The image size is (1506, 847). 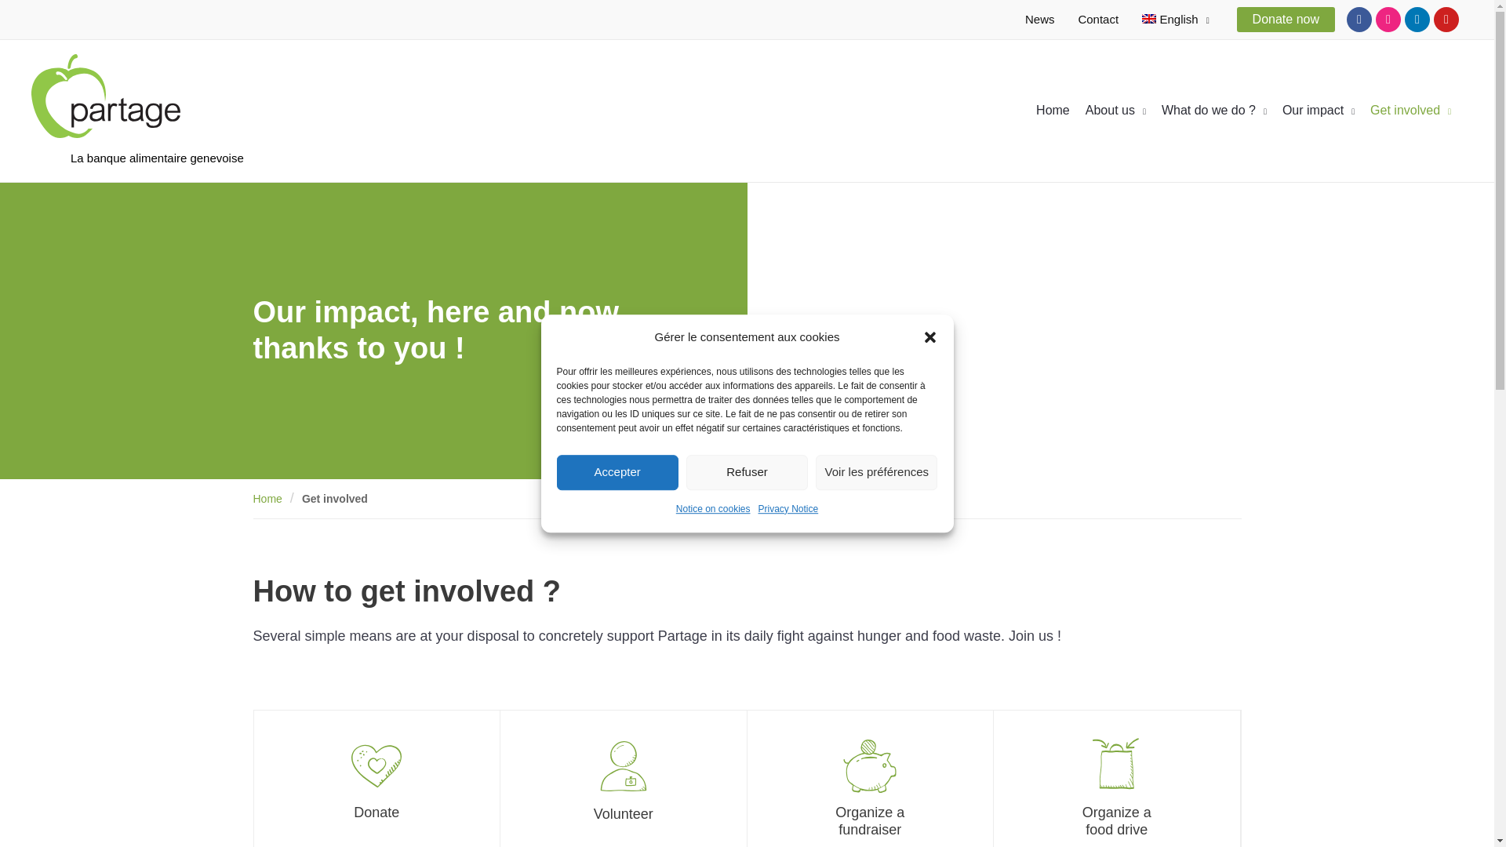 What do you see at coordinates (618, 472) in the screenshot?
I see `Accepter` at bounding box center [618, 472].